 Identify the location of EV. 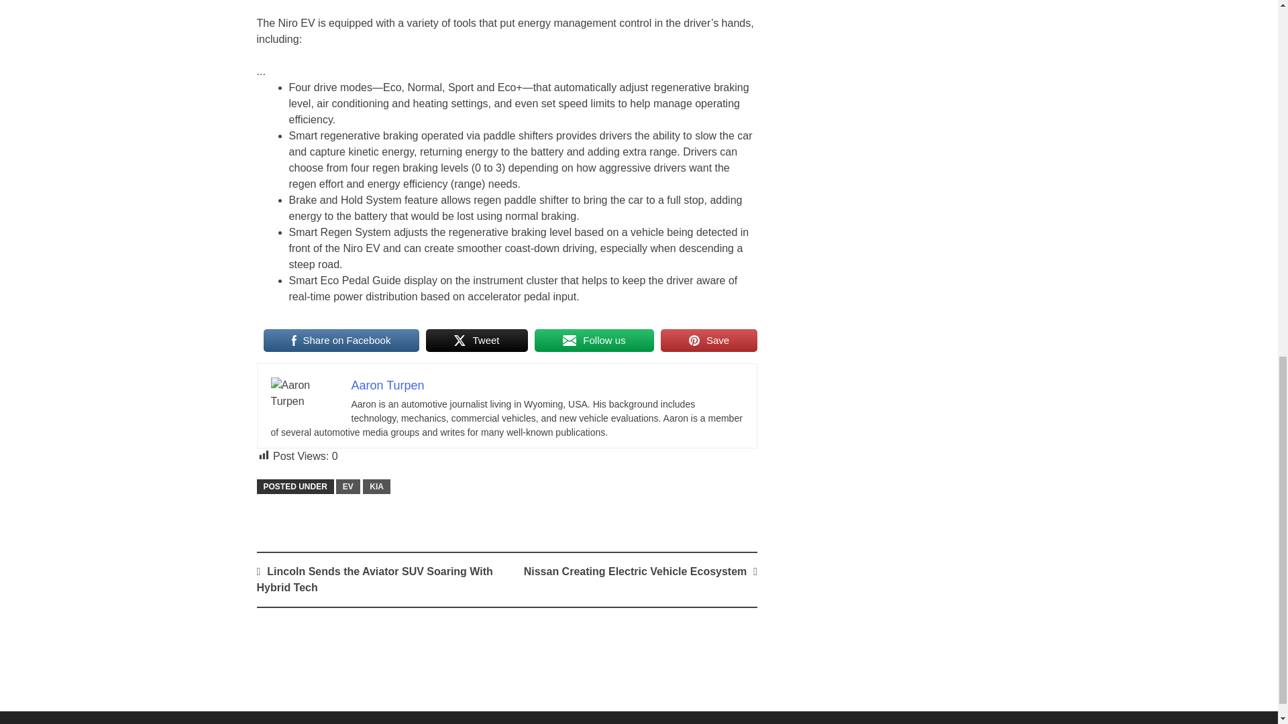
(348, 486).